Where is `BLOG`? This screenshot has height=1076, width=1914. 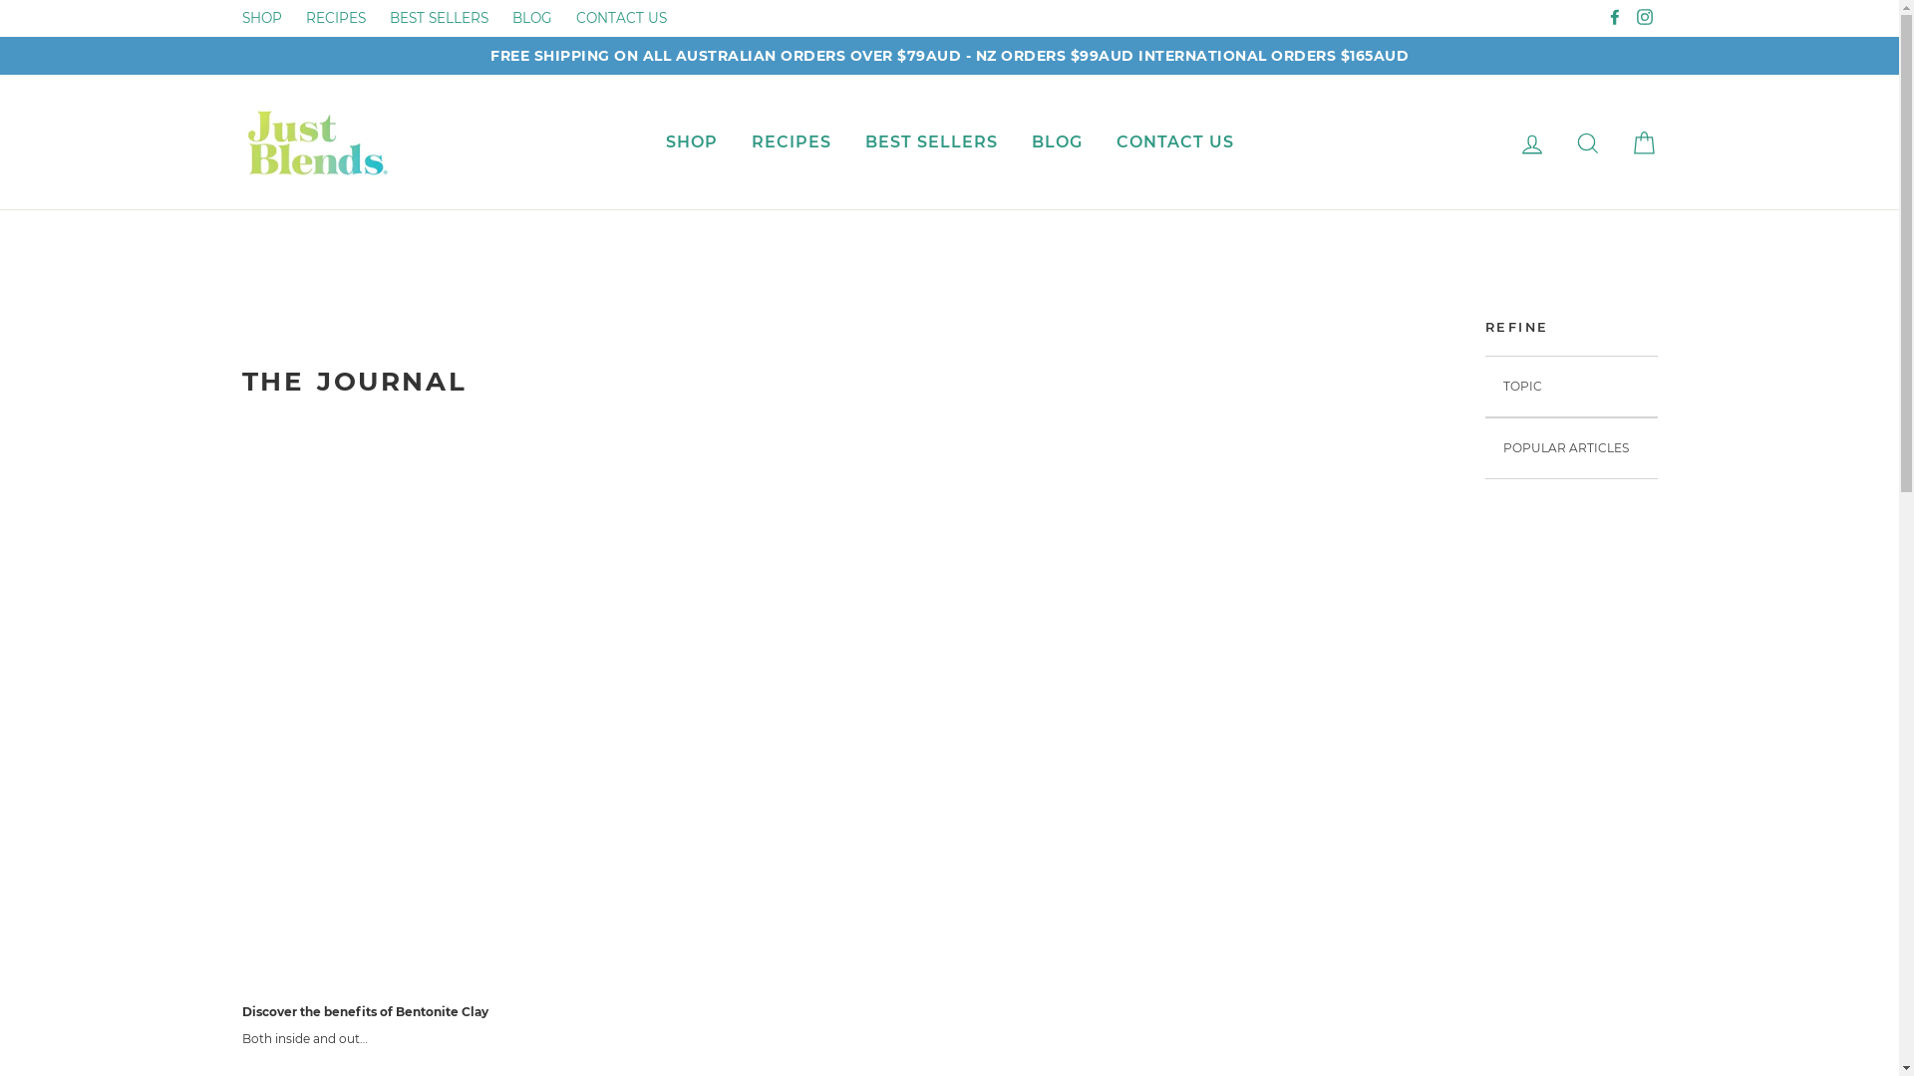 BLOG is located at coordinates (1057, 143).